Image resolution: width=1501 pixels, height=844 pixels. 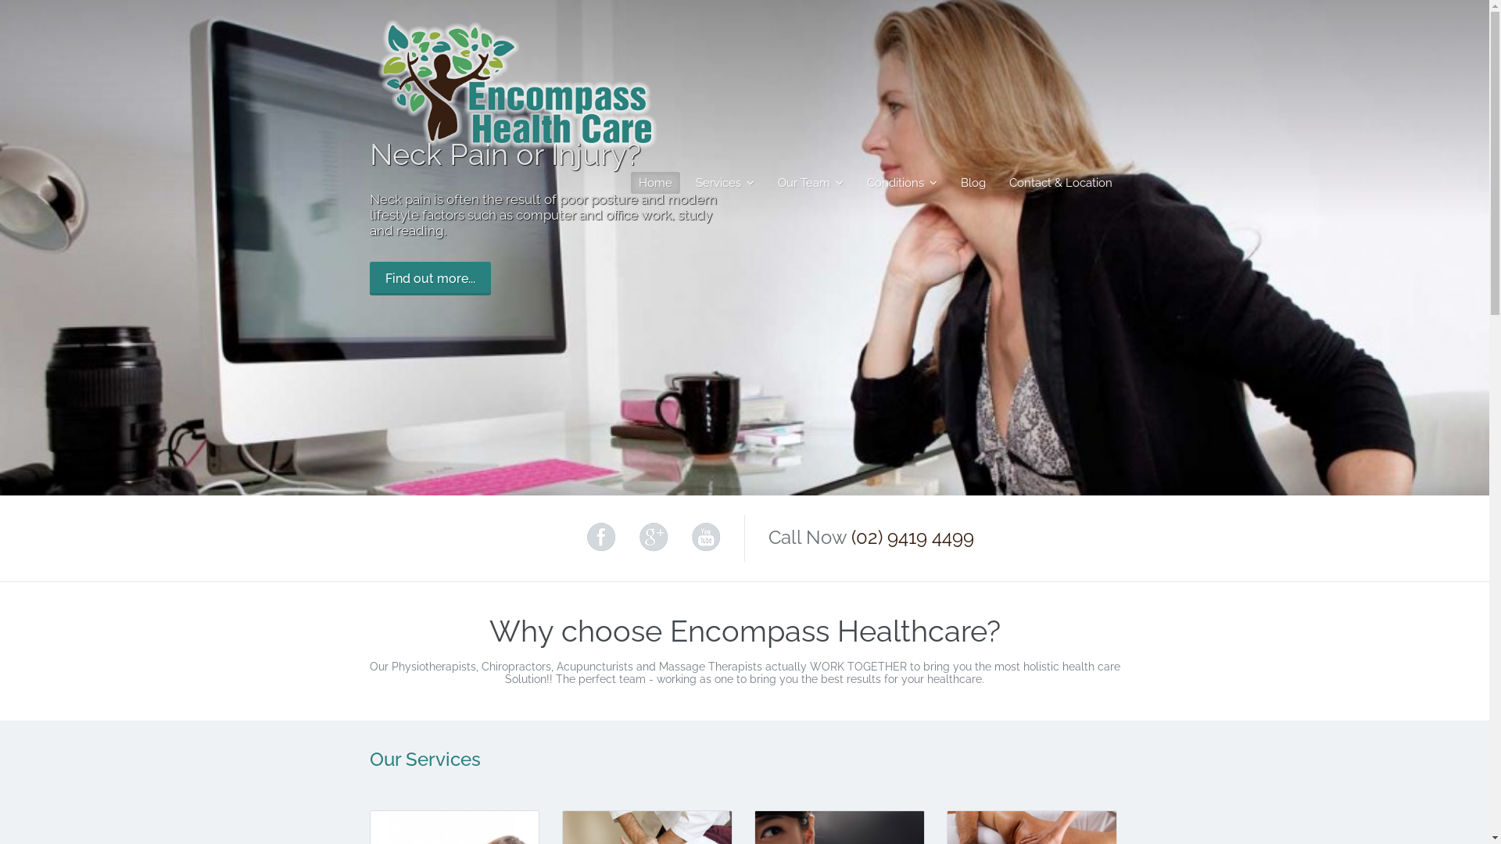 I want to click on (02) 9419 4499, so click(x=912, y=538).